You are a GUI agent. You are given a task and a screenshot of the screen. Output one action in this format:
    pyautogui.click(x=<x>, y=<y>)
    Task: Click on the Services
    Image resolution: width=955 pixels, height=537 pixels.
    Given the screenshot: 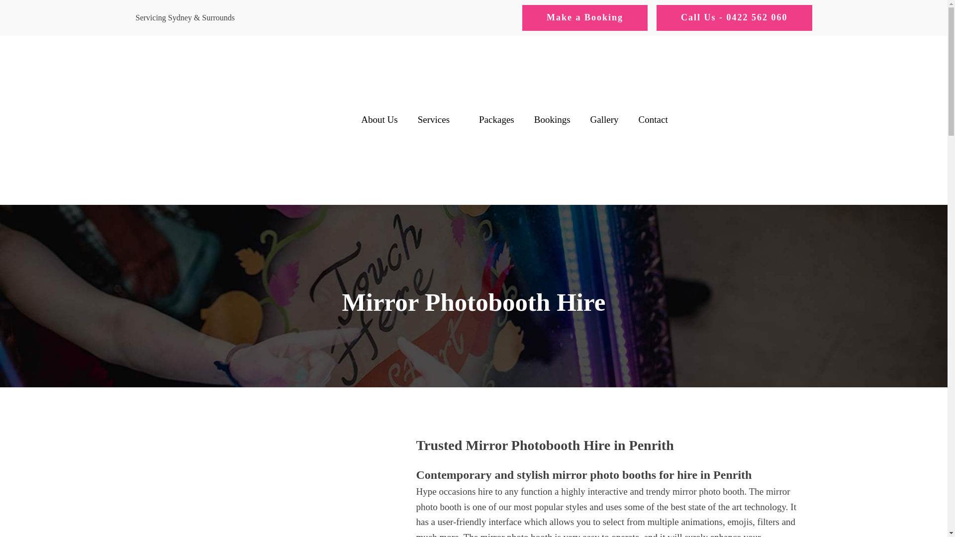 What is the action you would take?
    pyautogui.click(x=438, y=120)
    